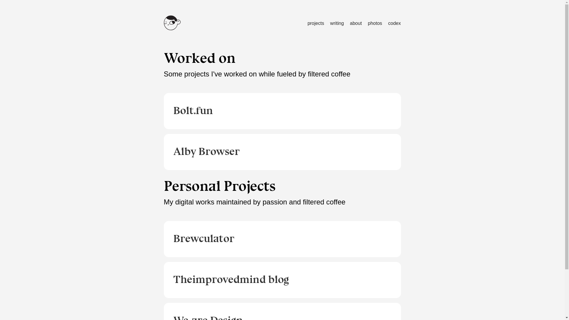 This screenshot has width=569, height=320. Describe the element at coordinates (282, 152) in the screenshot. I see `Alby Browser` at that location.